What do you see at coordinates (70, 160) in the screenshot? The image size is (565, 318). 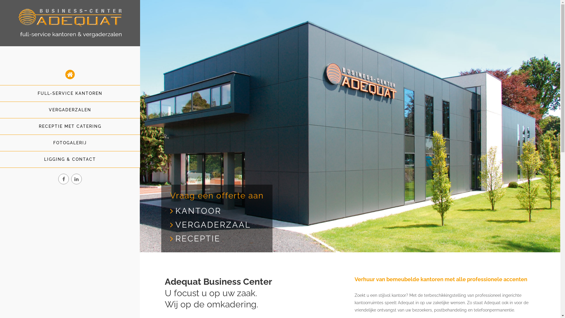 I see `LIGGING & CONTACT` at bounding box center [70, 160].